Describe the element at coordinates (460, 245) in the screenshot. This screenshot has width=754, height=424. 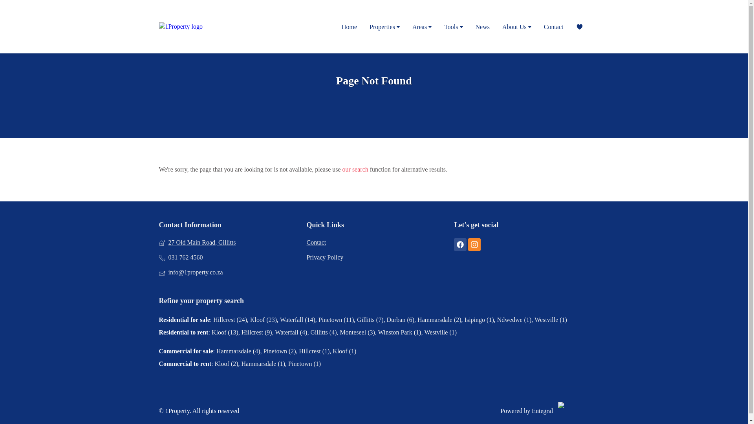
I see `1Property facebook page` at that location.